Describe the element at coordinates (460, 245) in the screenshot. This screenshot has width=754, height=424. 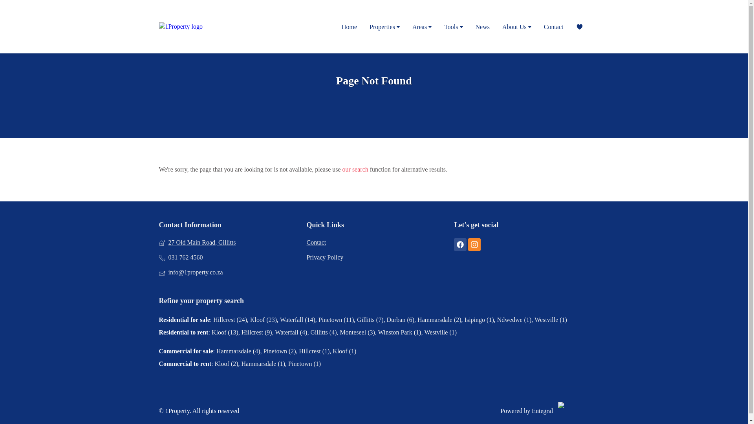
I see `1Property facebook page` at that location.